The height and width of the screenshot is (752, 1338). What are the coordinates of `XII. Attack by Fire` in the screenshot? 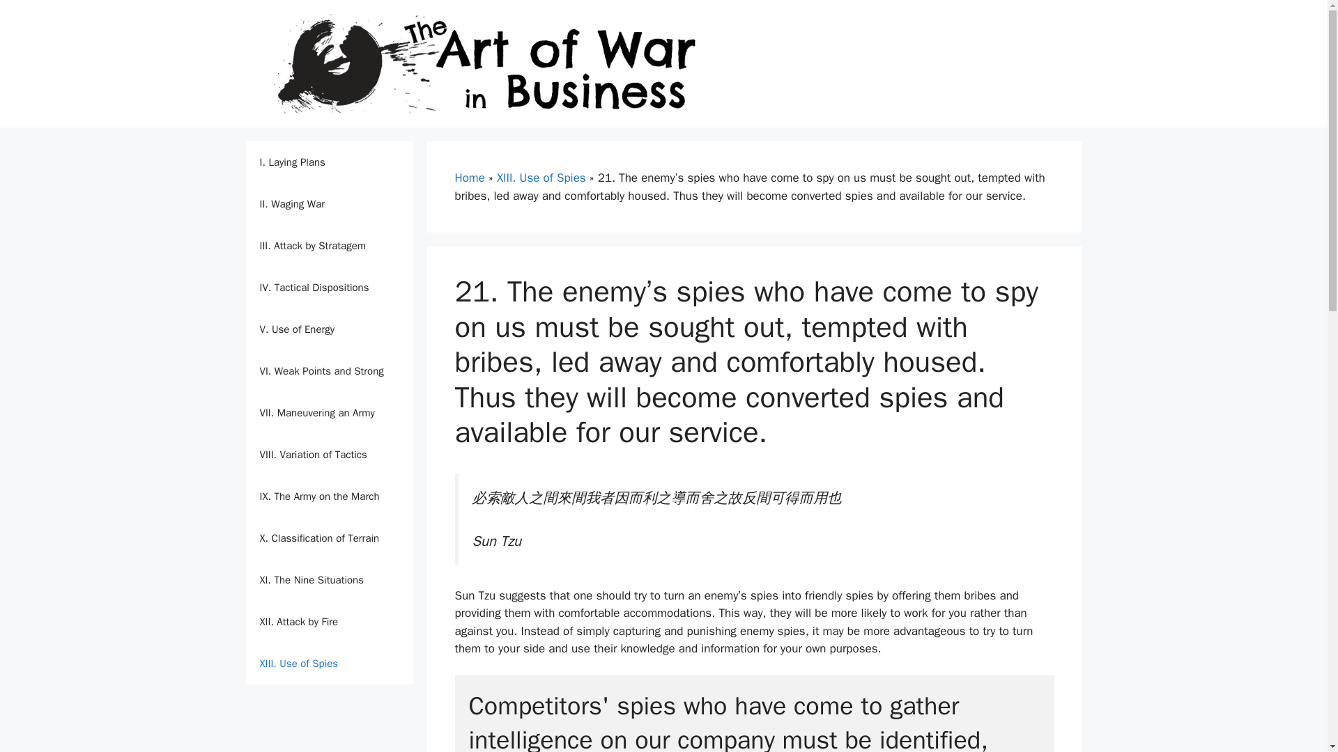 It's located at (328, 621).